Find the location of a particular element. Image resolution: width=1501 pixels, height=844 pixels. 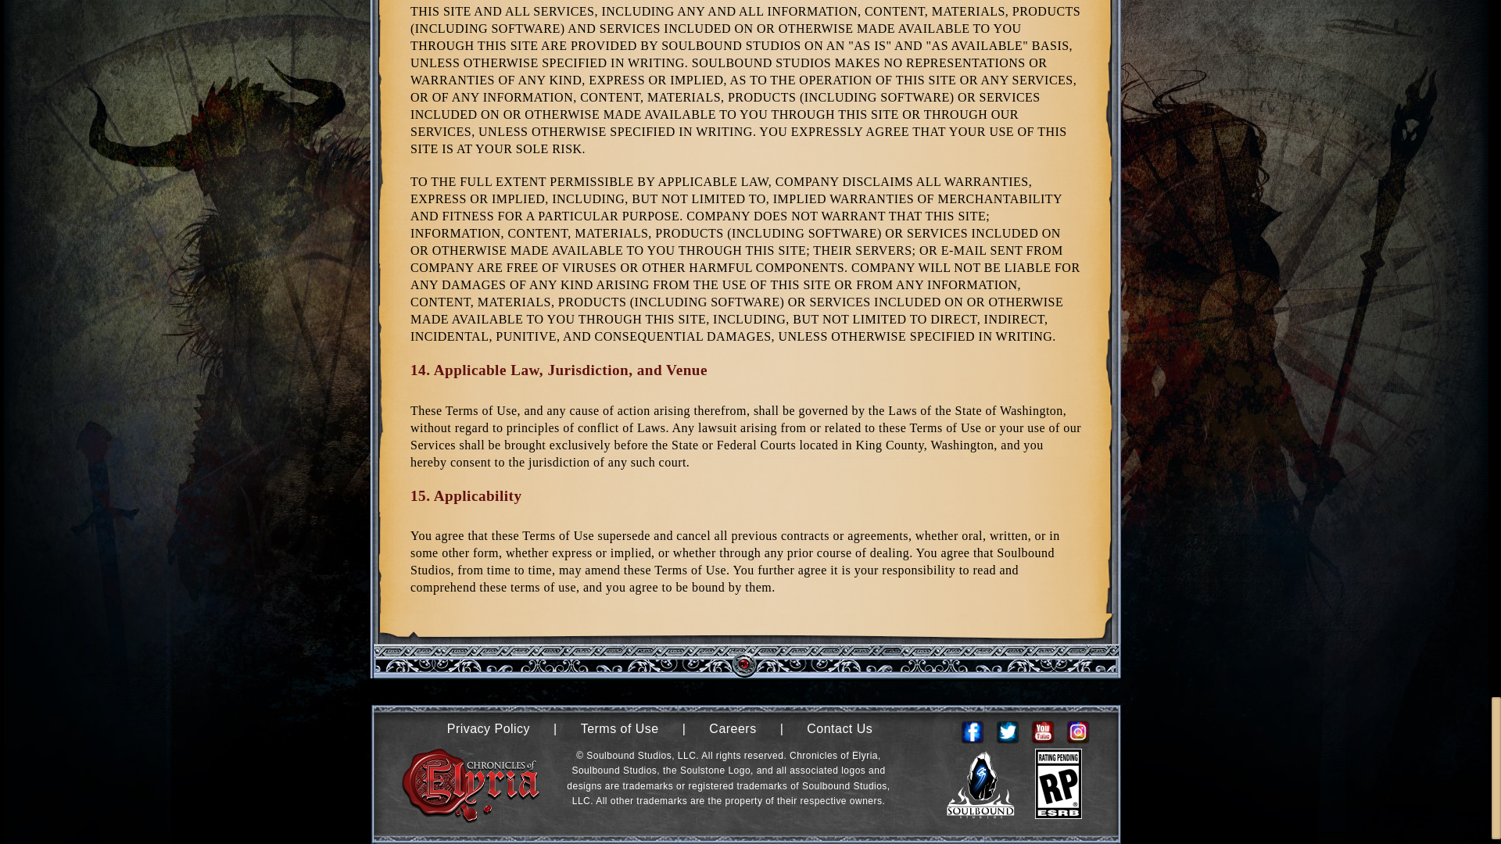

Careers is located at coordinates (732, 728).